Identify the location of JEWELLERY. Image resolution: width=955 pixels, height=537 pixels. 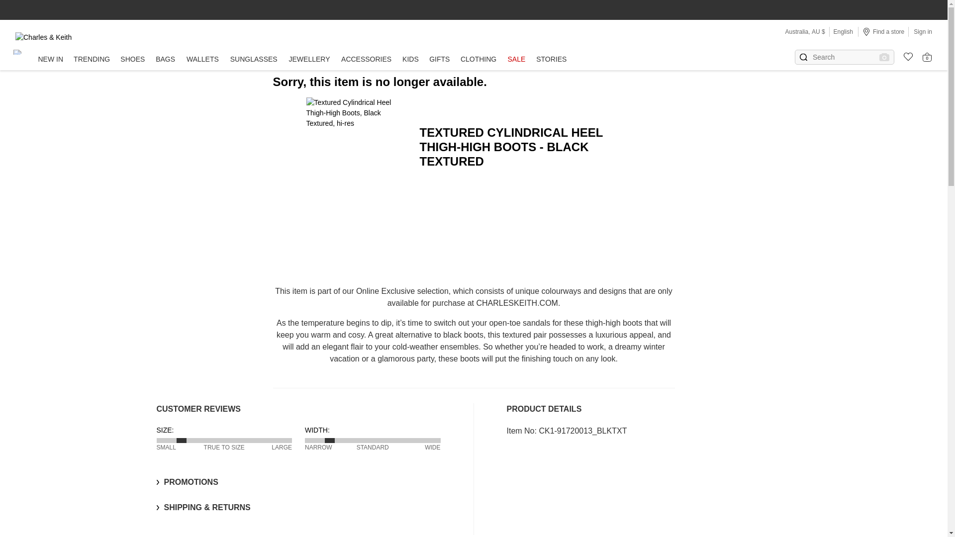
(309, 60).